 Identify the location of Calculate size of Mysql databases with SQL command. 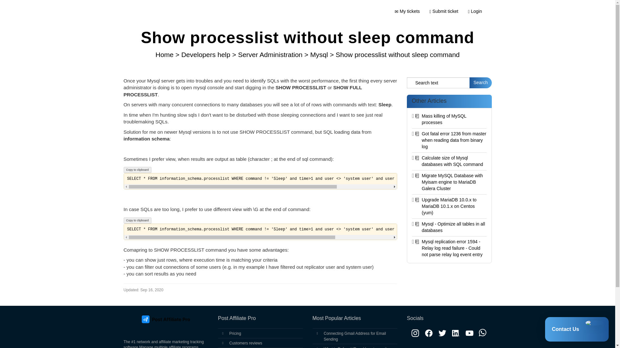
(452, 161).